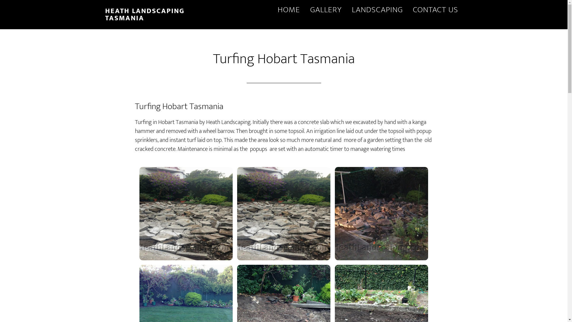 The width and height of the screenshot is (572, 322). What do you see at coordinates (435, 10) in the screenshot?
I see `CONTACT US` at bounding box center [435, 10].